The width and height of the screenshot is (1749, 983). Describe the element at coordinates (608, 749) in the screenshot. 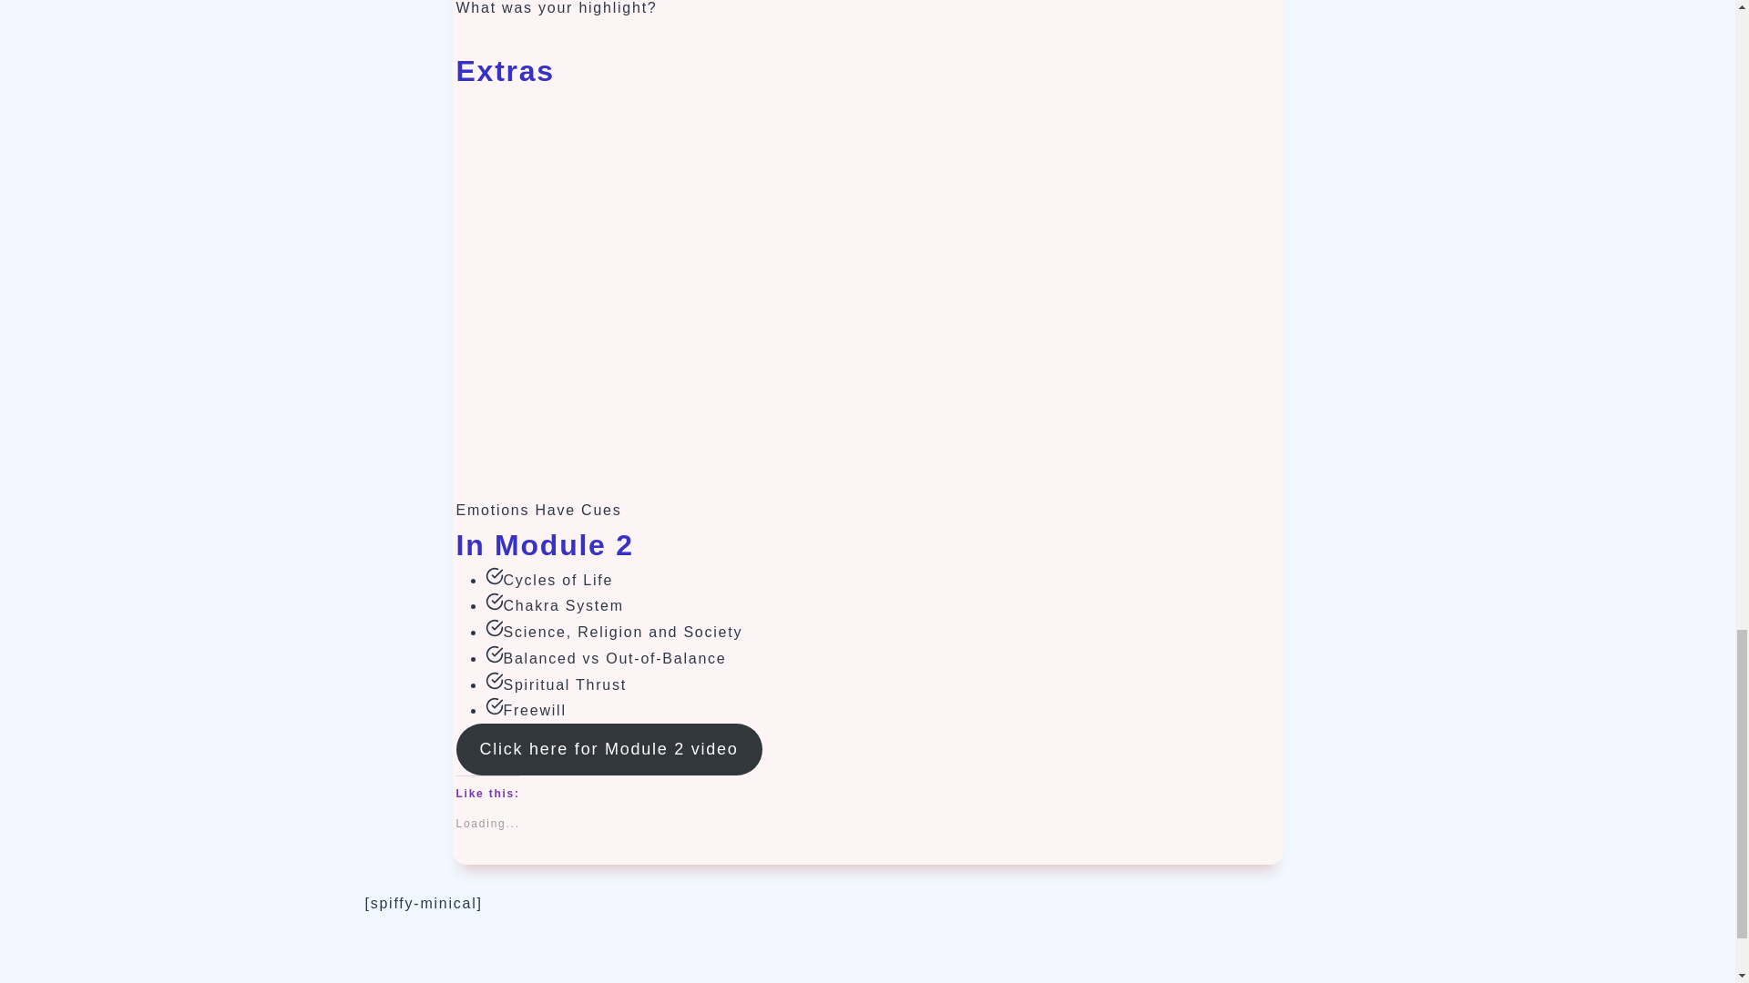

I see `Click here for Module 2 video` at that location.